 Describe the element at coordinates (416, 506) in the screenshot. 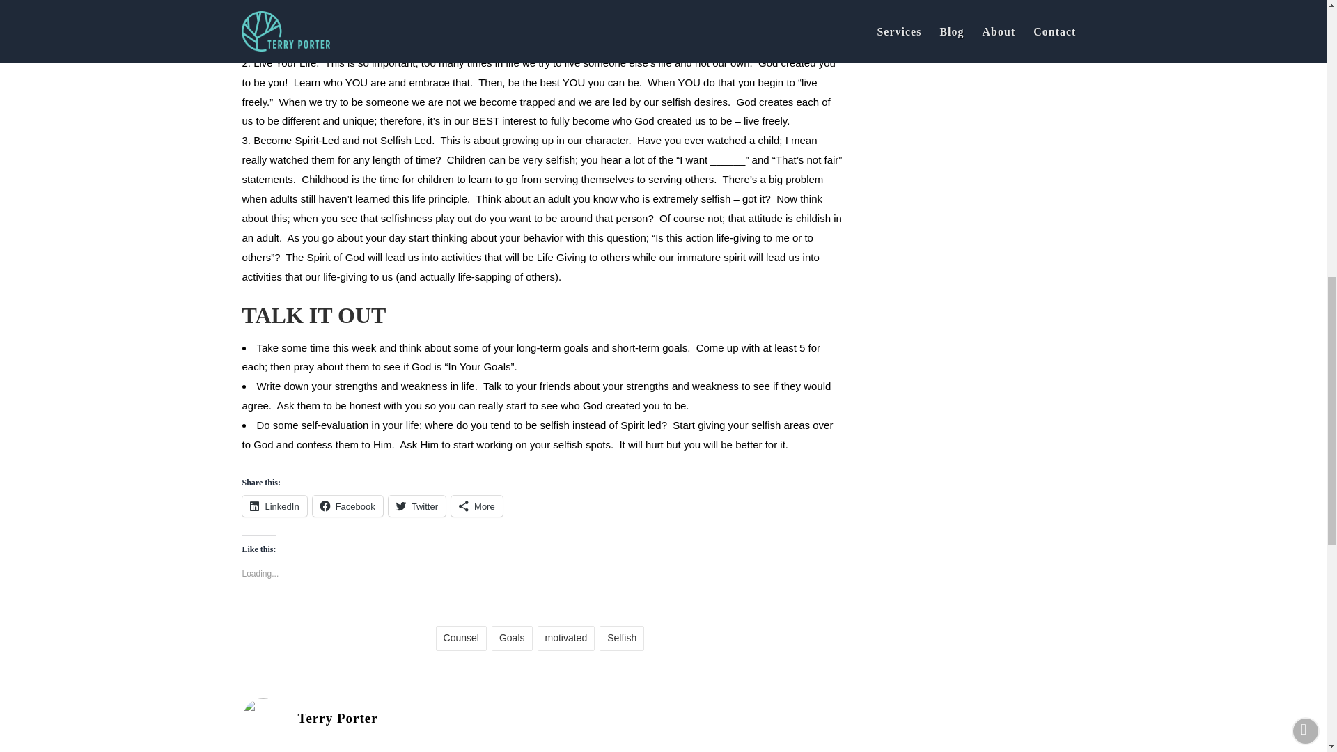

I see `Twitter` at that location.